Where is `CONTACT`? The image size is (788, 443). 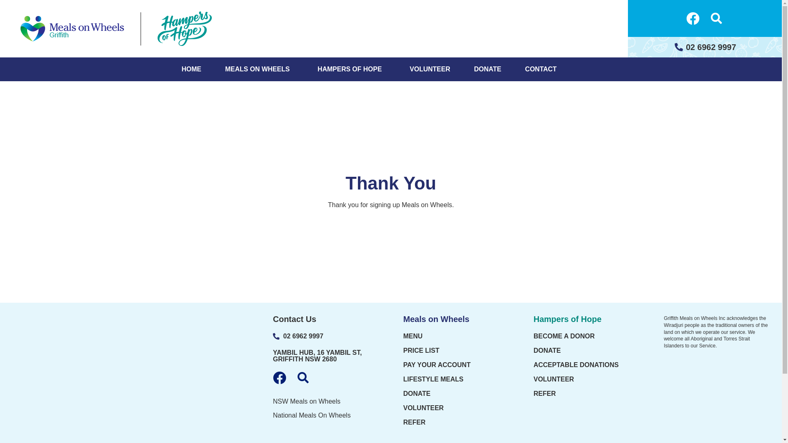
CONTACT is located at coordinates (541, 69).